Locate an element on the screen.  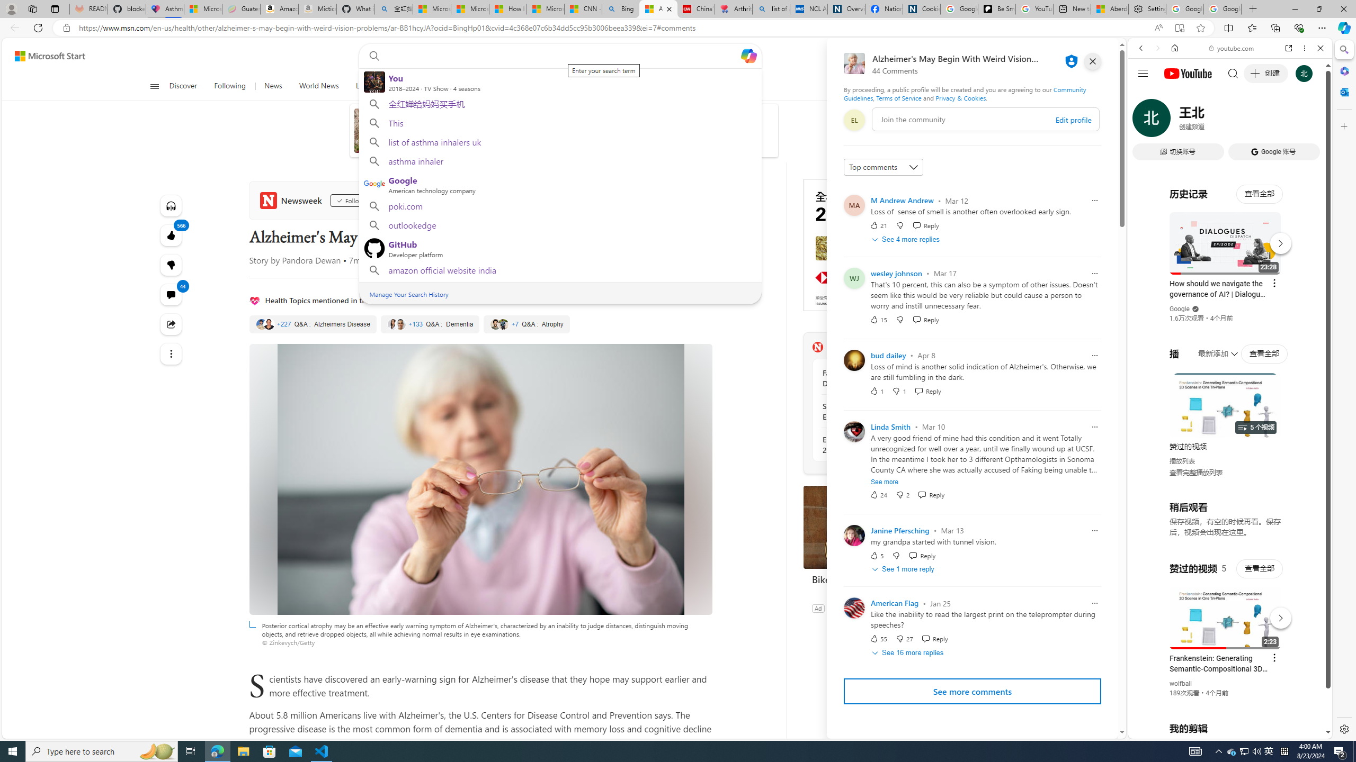
AutomationID: canvas is located at coordinates (882, 244).